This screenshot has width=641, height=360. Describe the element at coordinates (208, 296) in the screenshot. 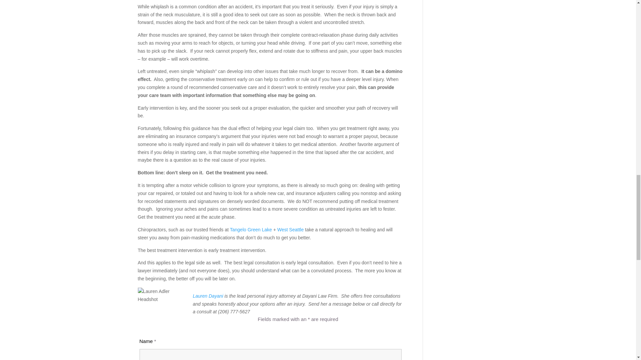

I see `Lauren Dayani` at that location.